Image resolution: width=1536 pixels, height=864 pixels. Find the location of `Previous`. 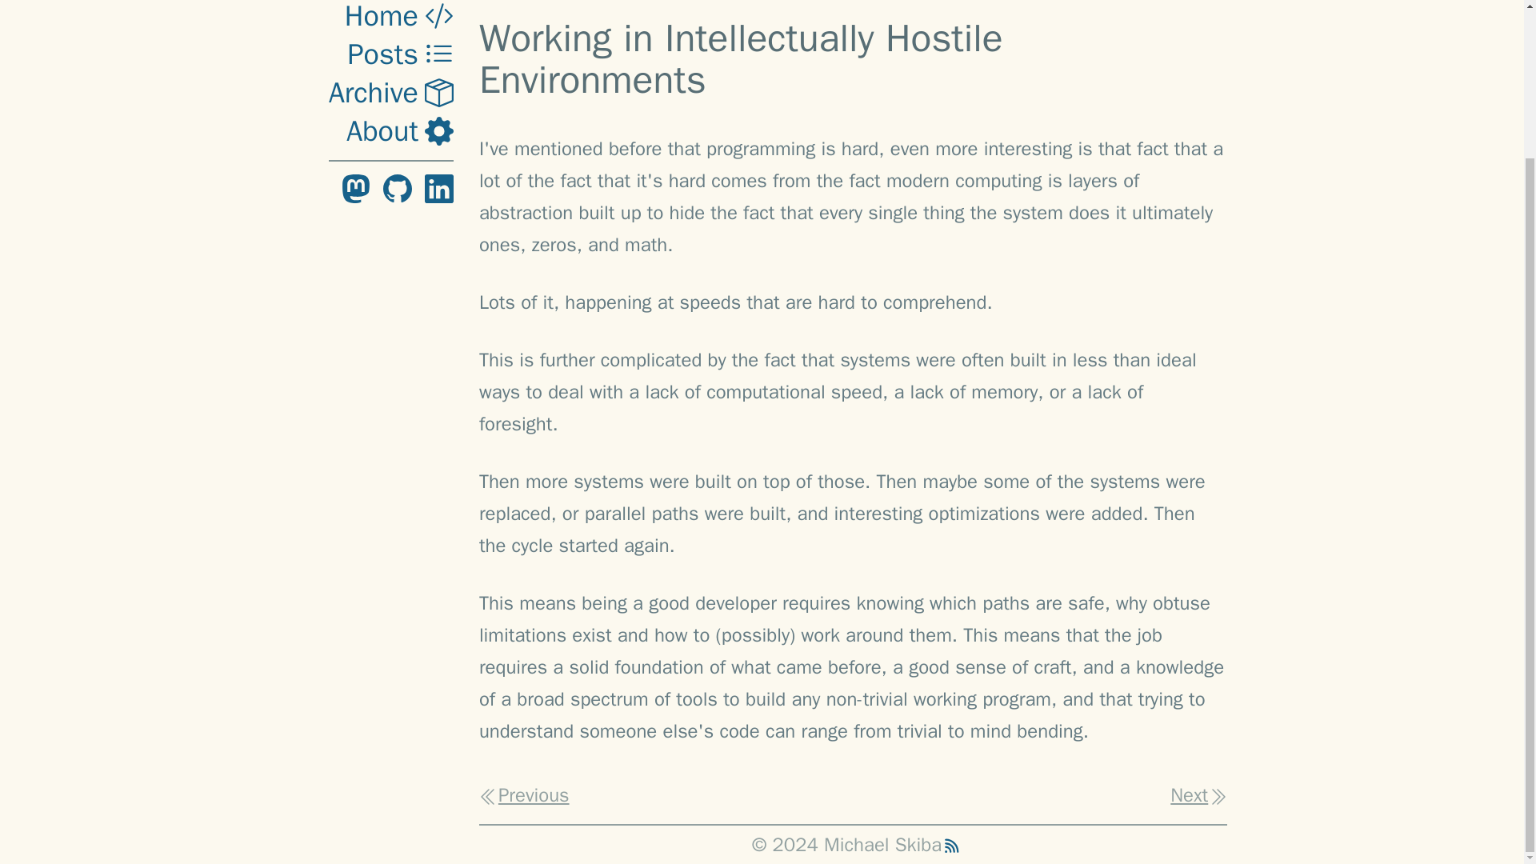

Previous is located at coordinates (525, 794).